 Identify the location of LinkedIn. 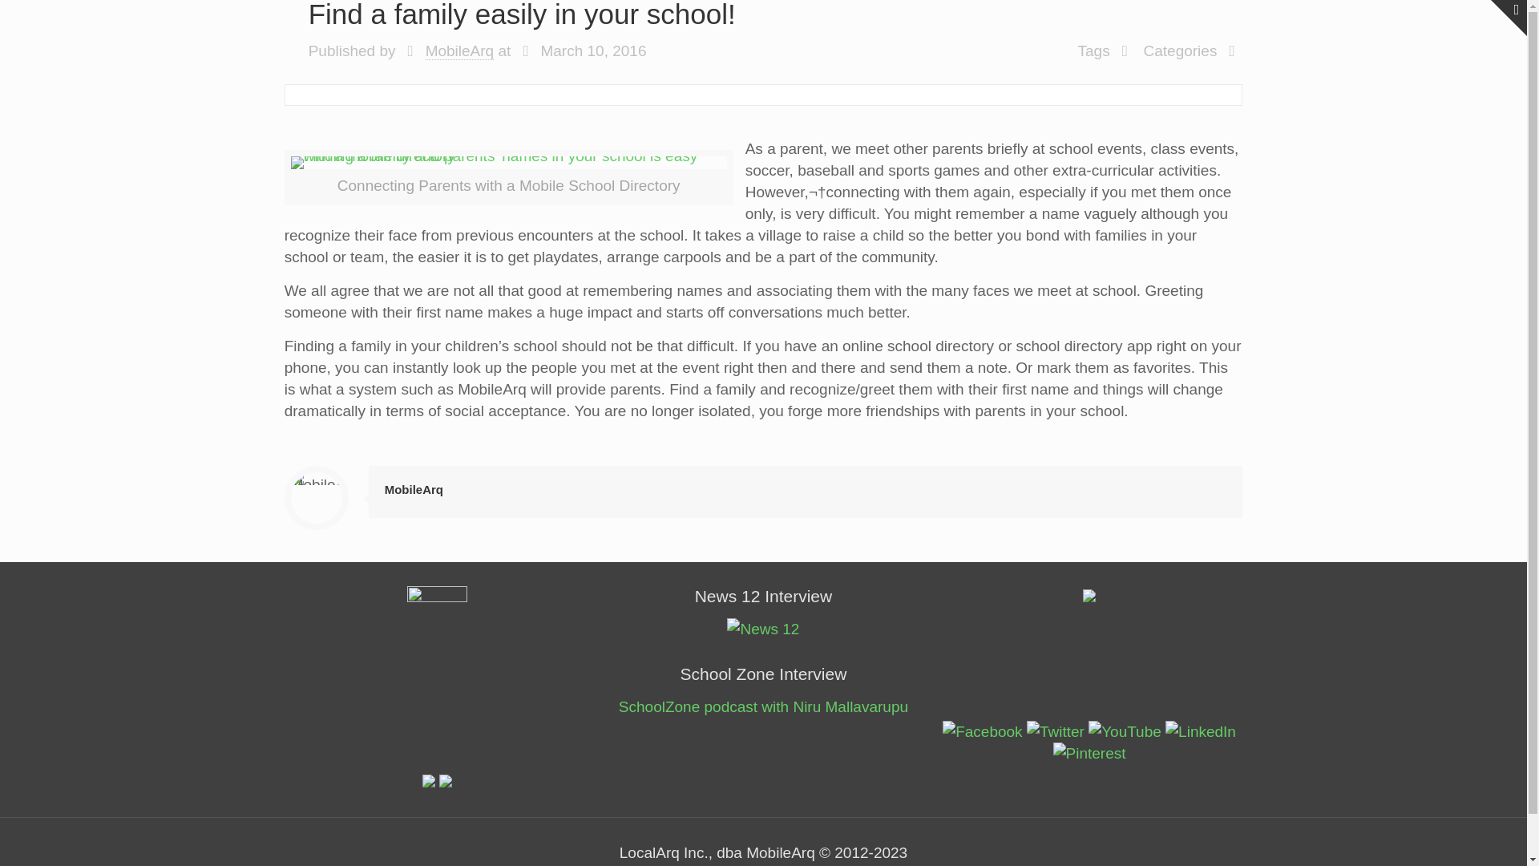
(1200, 731).